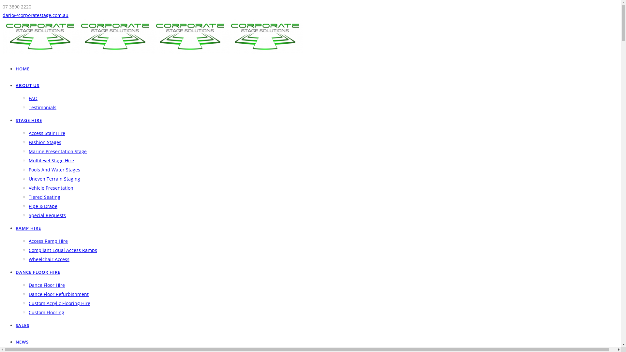  I want to click on DANCE FLOOR HIRE, so click(38, 272).